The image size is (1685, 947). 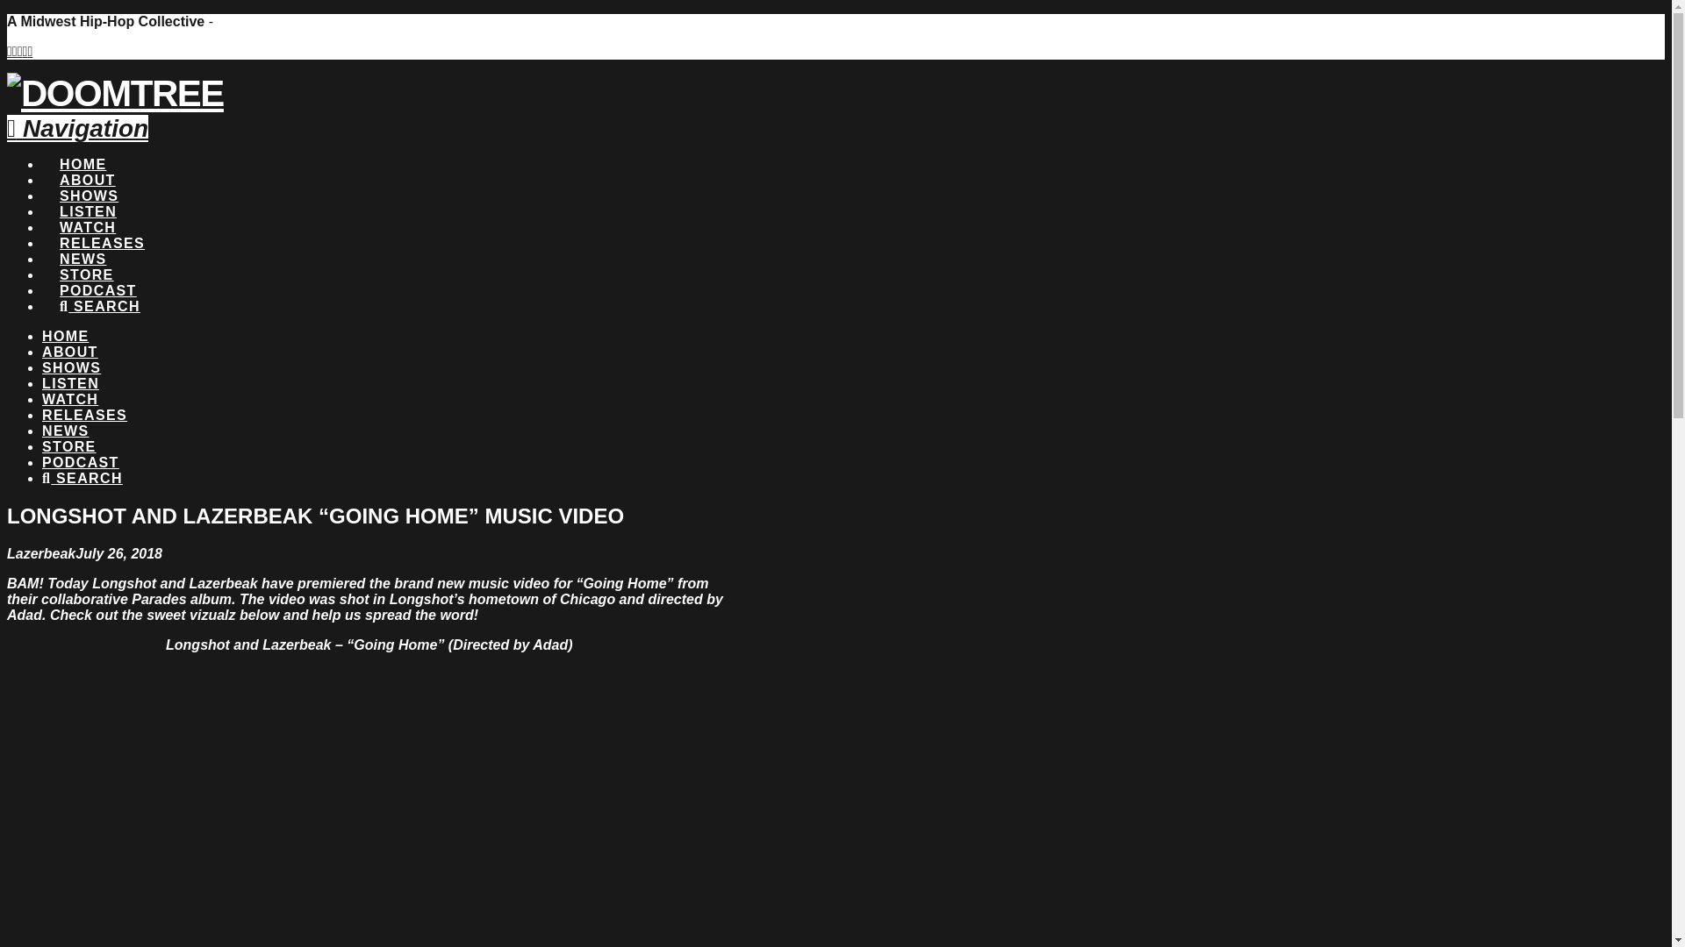 I want to click on NEWS, so click(x=65, y=431).